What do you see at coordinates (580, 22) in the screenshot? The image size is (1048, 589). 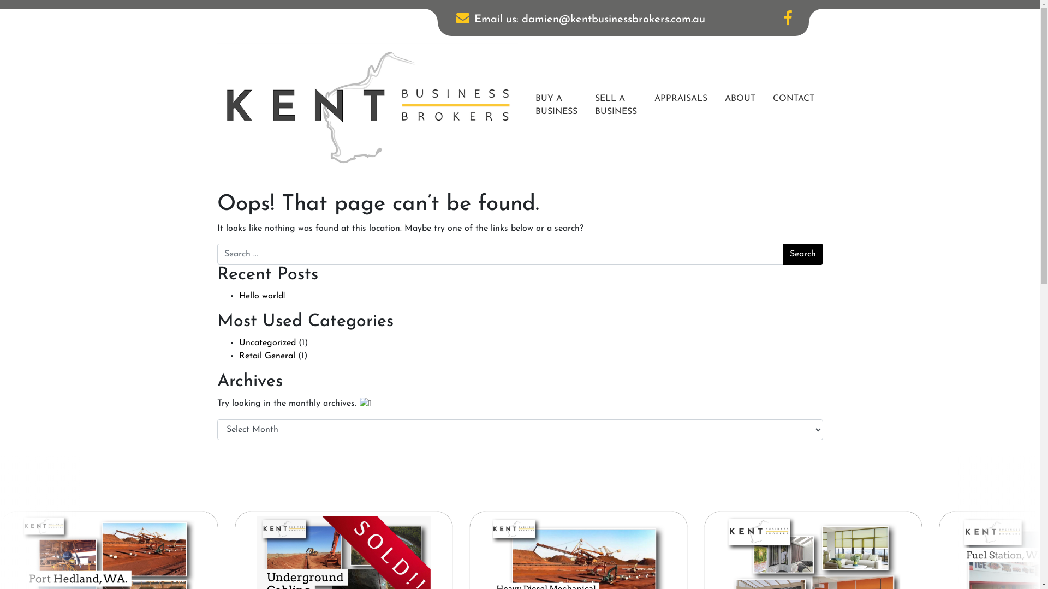 I see `Email us: damien@kentbusinessbrokers.com.au` at bounding box center [580, 22].